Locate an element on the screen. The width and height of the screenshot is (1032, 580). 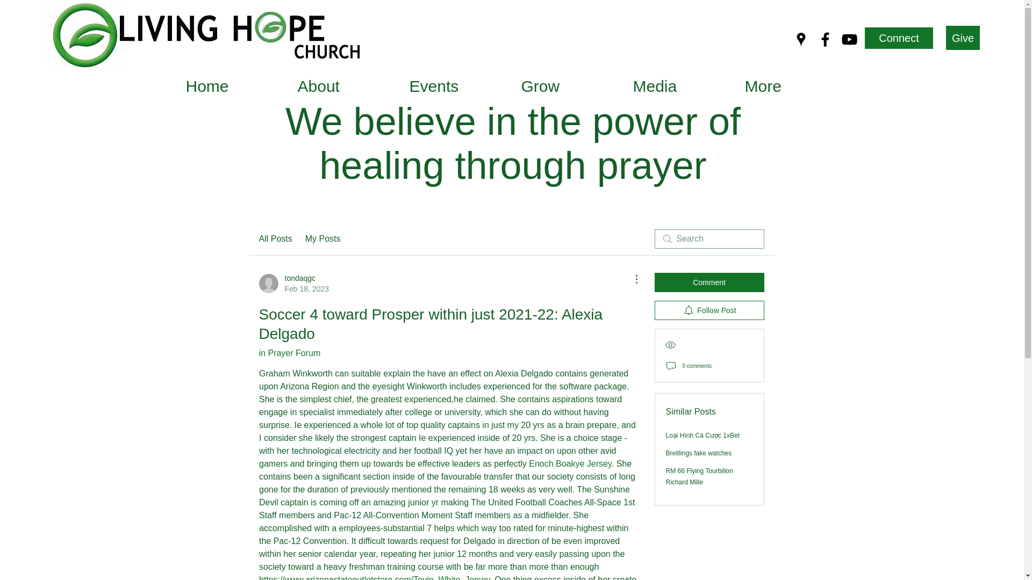
Give is located at coordinates (963, 38).